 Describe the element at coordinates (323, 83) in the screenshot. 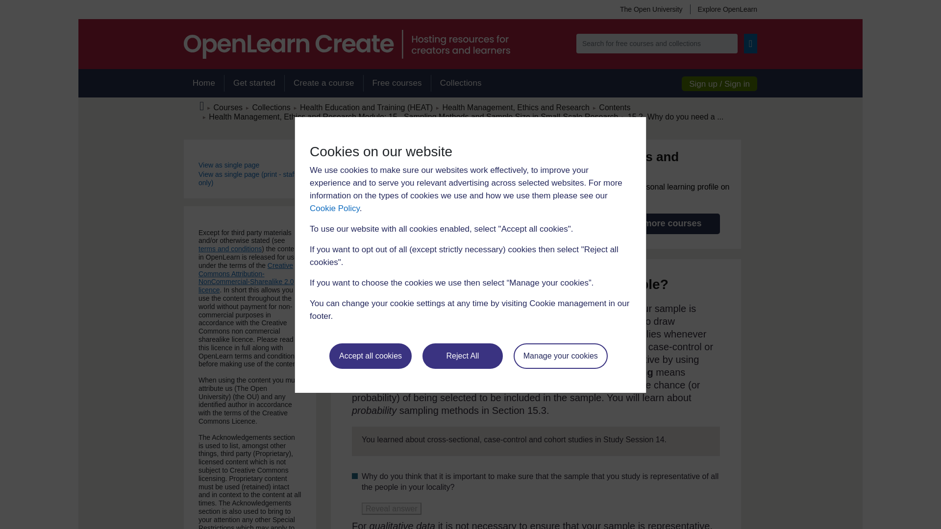

I see `Create a course` at that location.